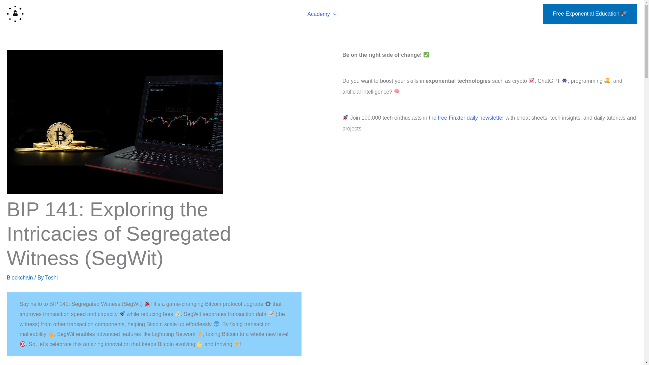  What do you see at coordinates (51, 278) in the screenshot?
I see `View all posts by Toshi` at bounding box center [51, 278].